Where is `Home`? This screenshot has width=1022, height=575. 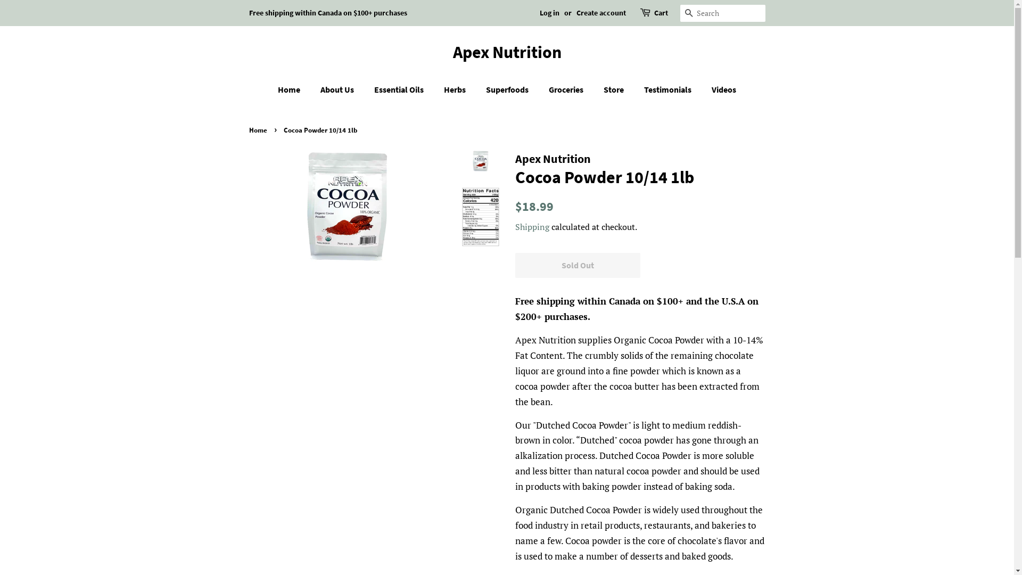 Home is located at coordinates (294, 89).